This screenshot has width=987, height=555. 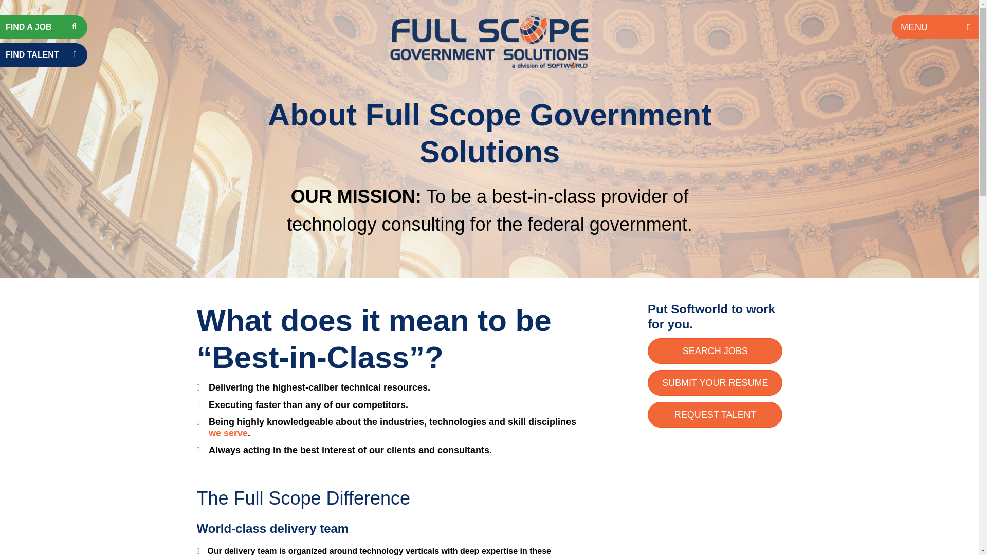 I want to click on FIND TALENT, so click(x=44, y=54).